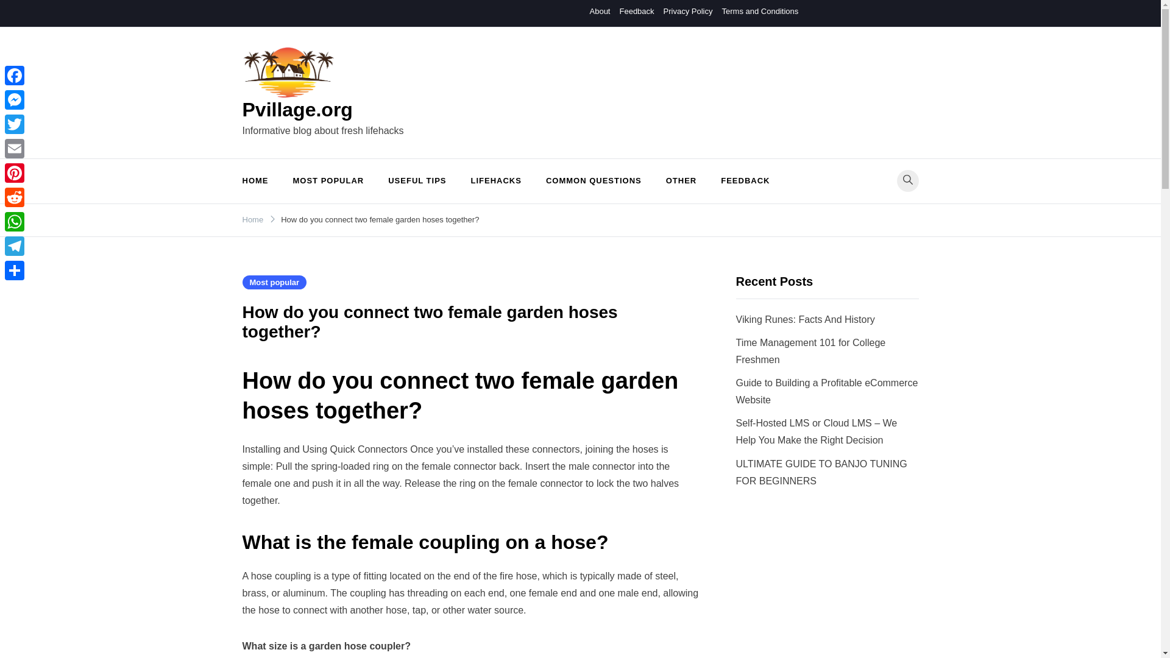 The width and height of the screenshot is (1170, 658). What do you see at coordinates (274, 283) in the screenshot?
I see `Most popular` at bounding box center [274, 283].